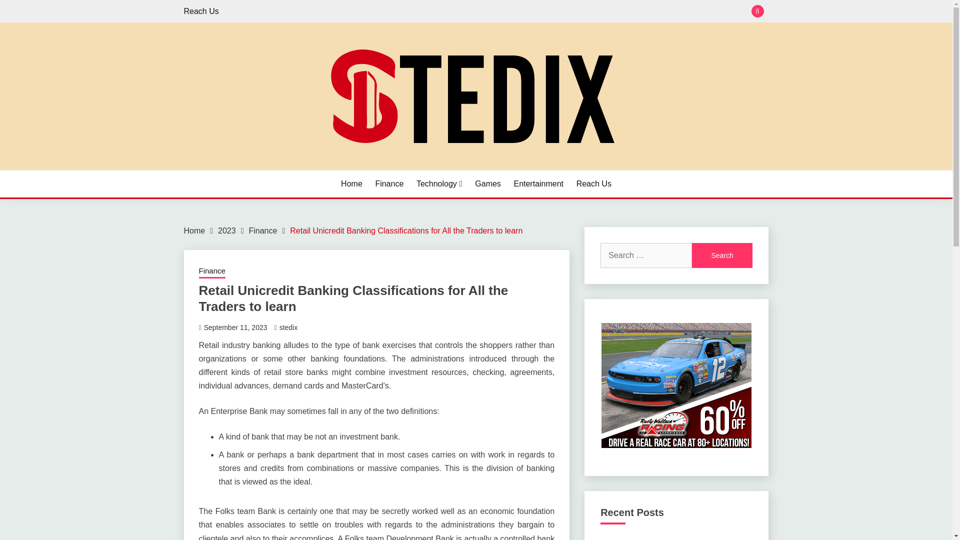 This screenshot has width=960, height=540. I want to click on Finance, so click(263, 230).